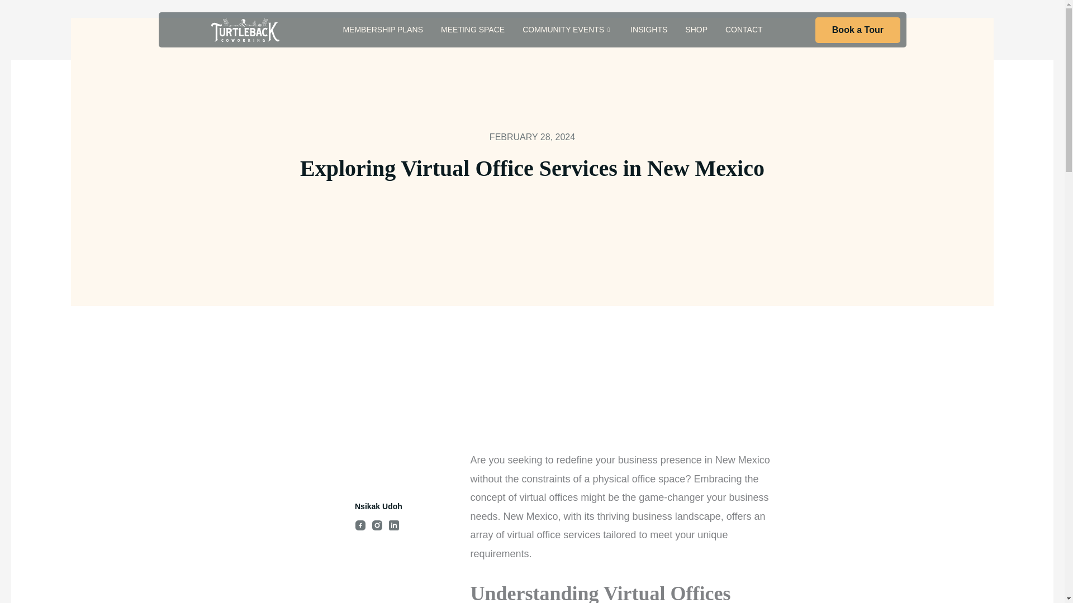  What do you see at coordinates (648, 30) in the screenshot?
I see `INSIGHTS` at bounding box center [648, 30].